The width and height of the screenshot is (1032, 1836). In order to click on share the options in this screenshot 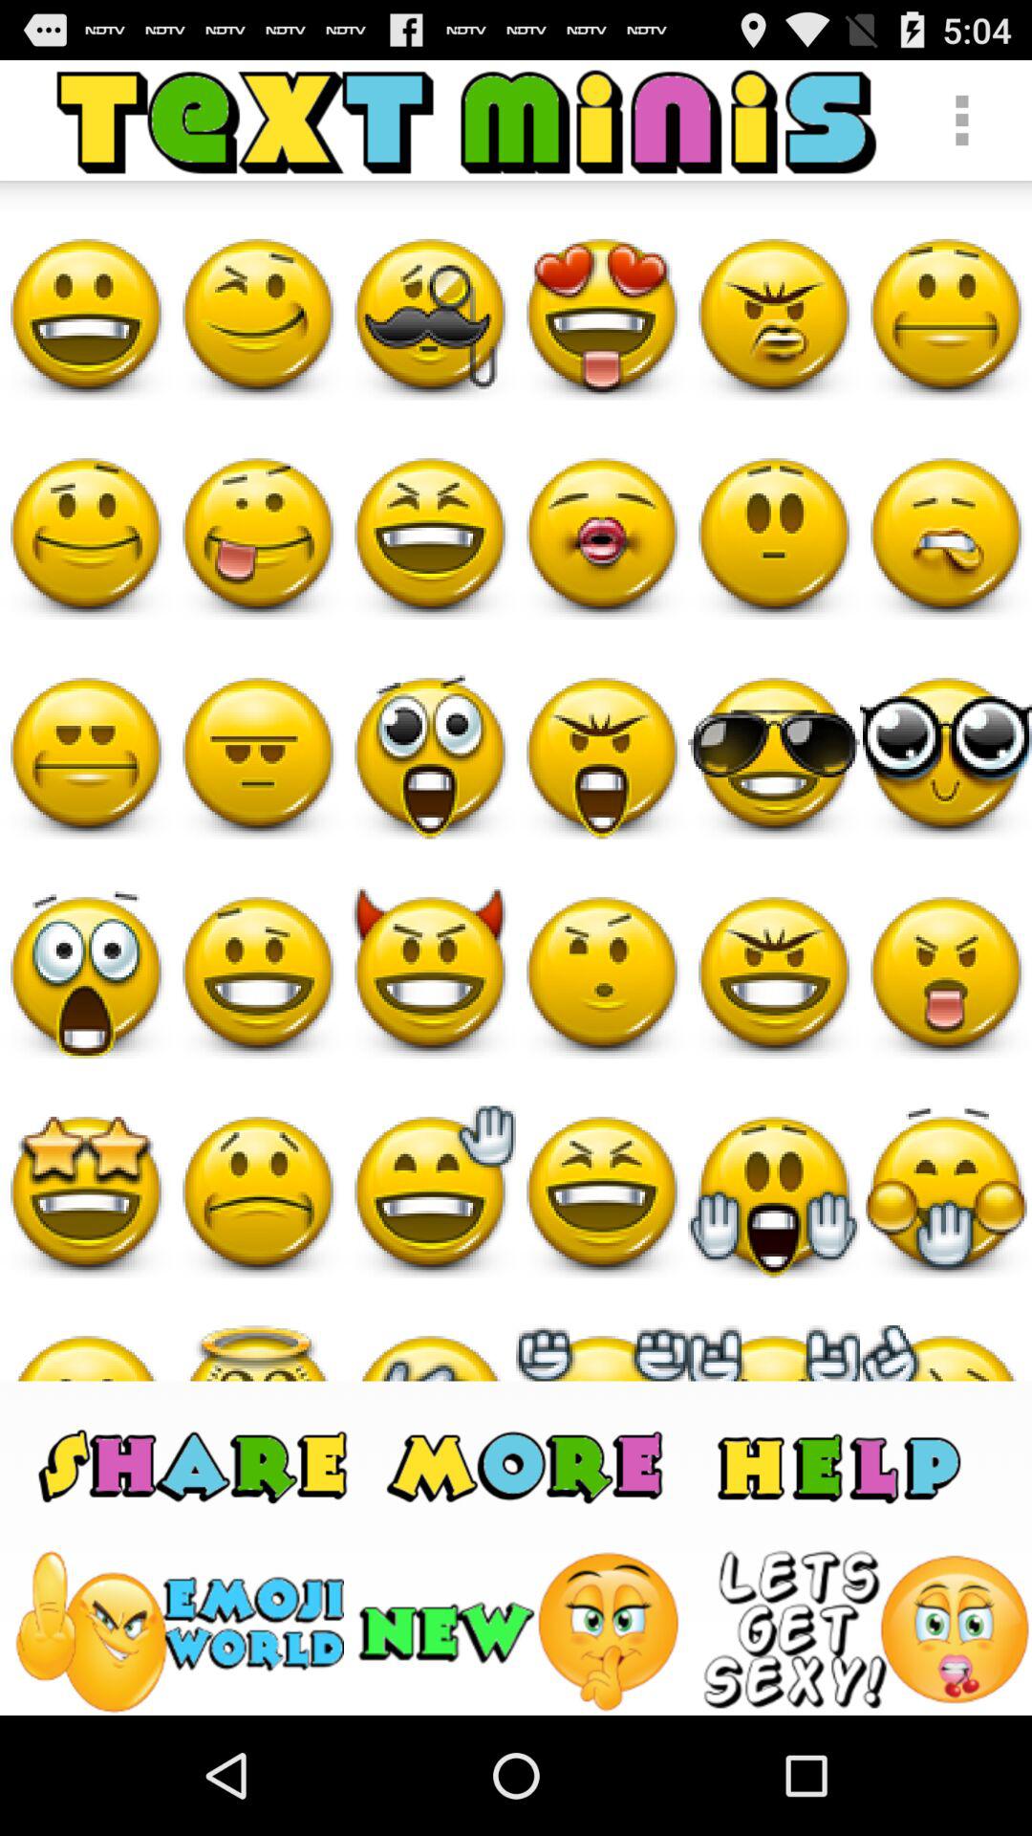, I will do `click(527, 1465)`.